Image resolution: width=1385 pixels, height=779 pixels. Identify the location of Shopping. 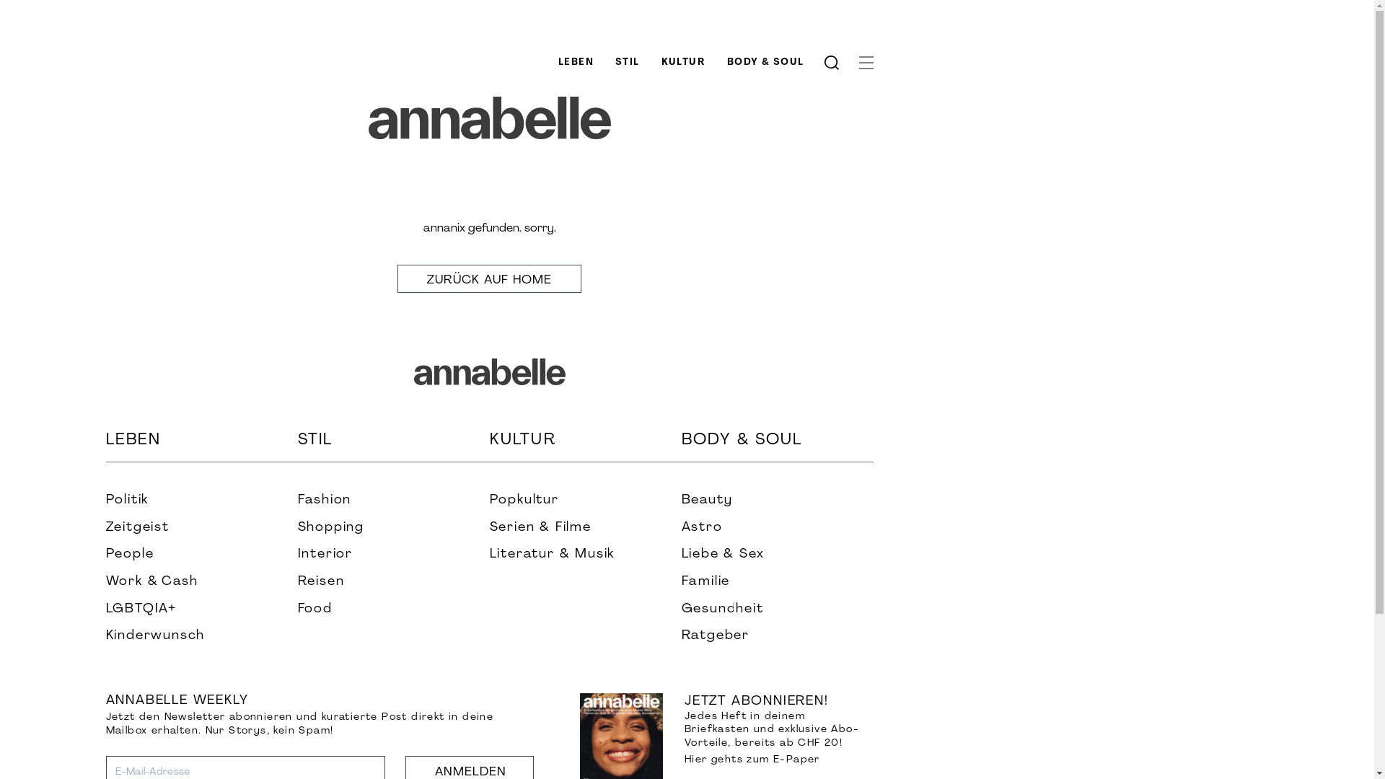
(393, 528).